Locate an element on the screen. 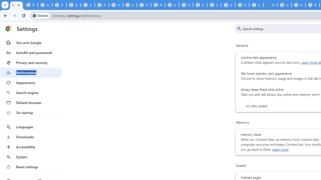 Image resolution: width=321 pixels, height=180 pixels. Default browser is located at coordinates (31, 102).